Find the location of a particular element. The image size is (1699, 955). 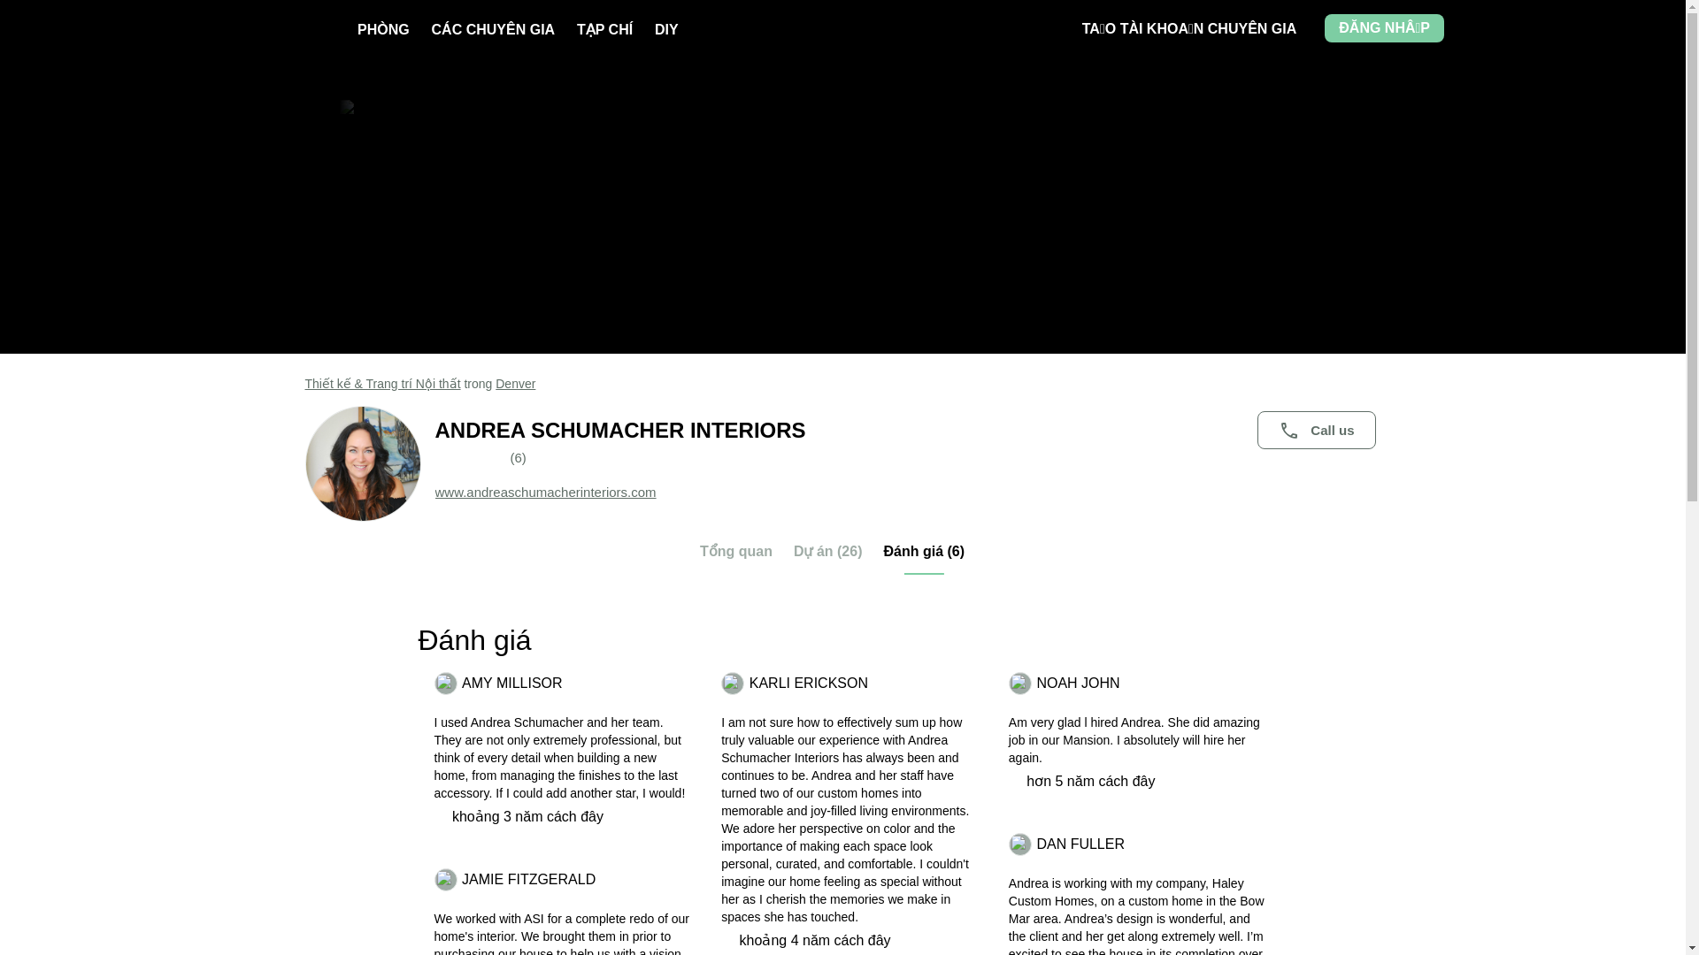

ANDREA SCHUMACHER INTERIORS is located at coordinates (908, 430).